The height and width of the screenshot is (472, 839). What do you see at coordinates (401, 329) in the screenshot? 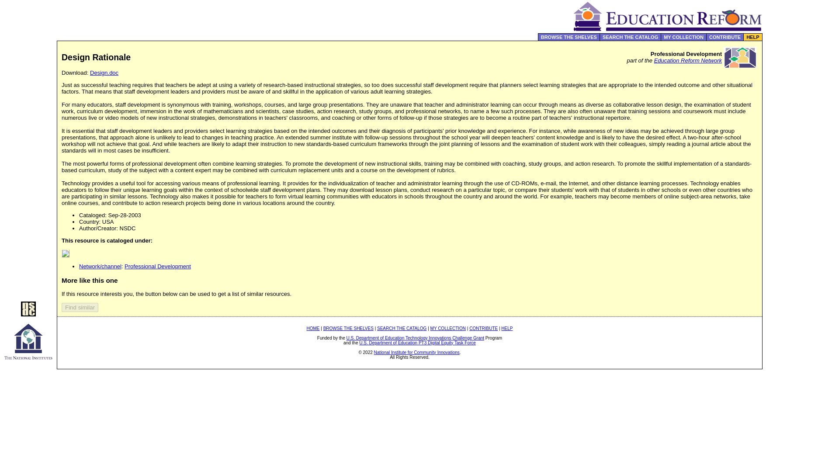
I see `SEARCH THE CATALOG` at bounding box center [401, 329].